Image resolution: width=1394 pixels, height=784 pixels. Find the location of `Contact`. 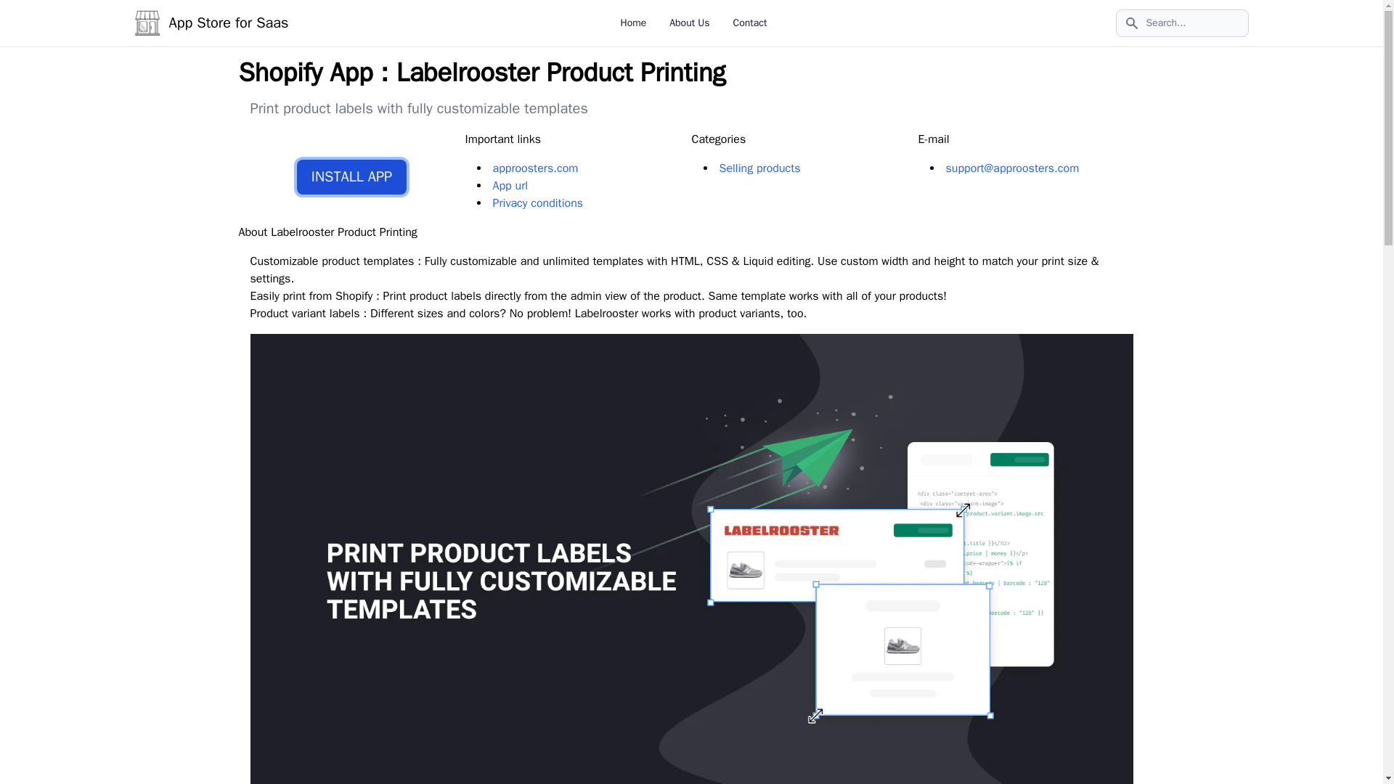

Contact is located at coordinates (750, 22).